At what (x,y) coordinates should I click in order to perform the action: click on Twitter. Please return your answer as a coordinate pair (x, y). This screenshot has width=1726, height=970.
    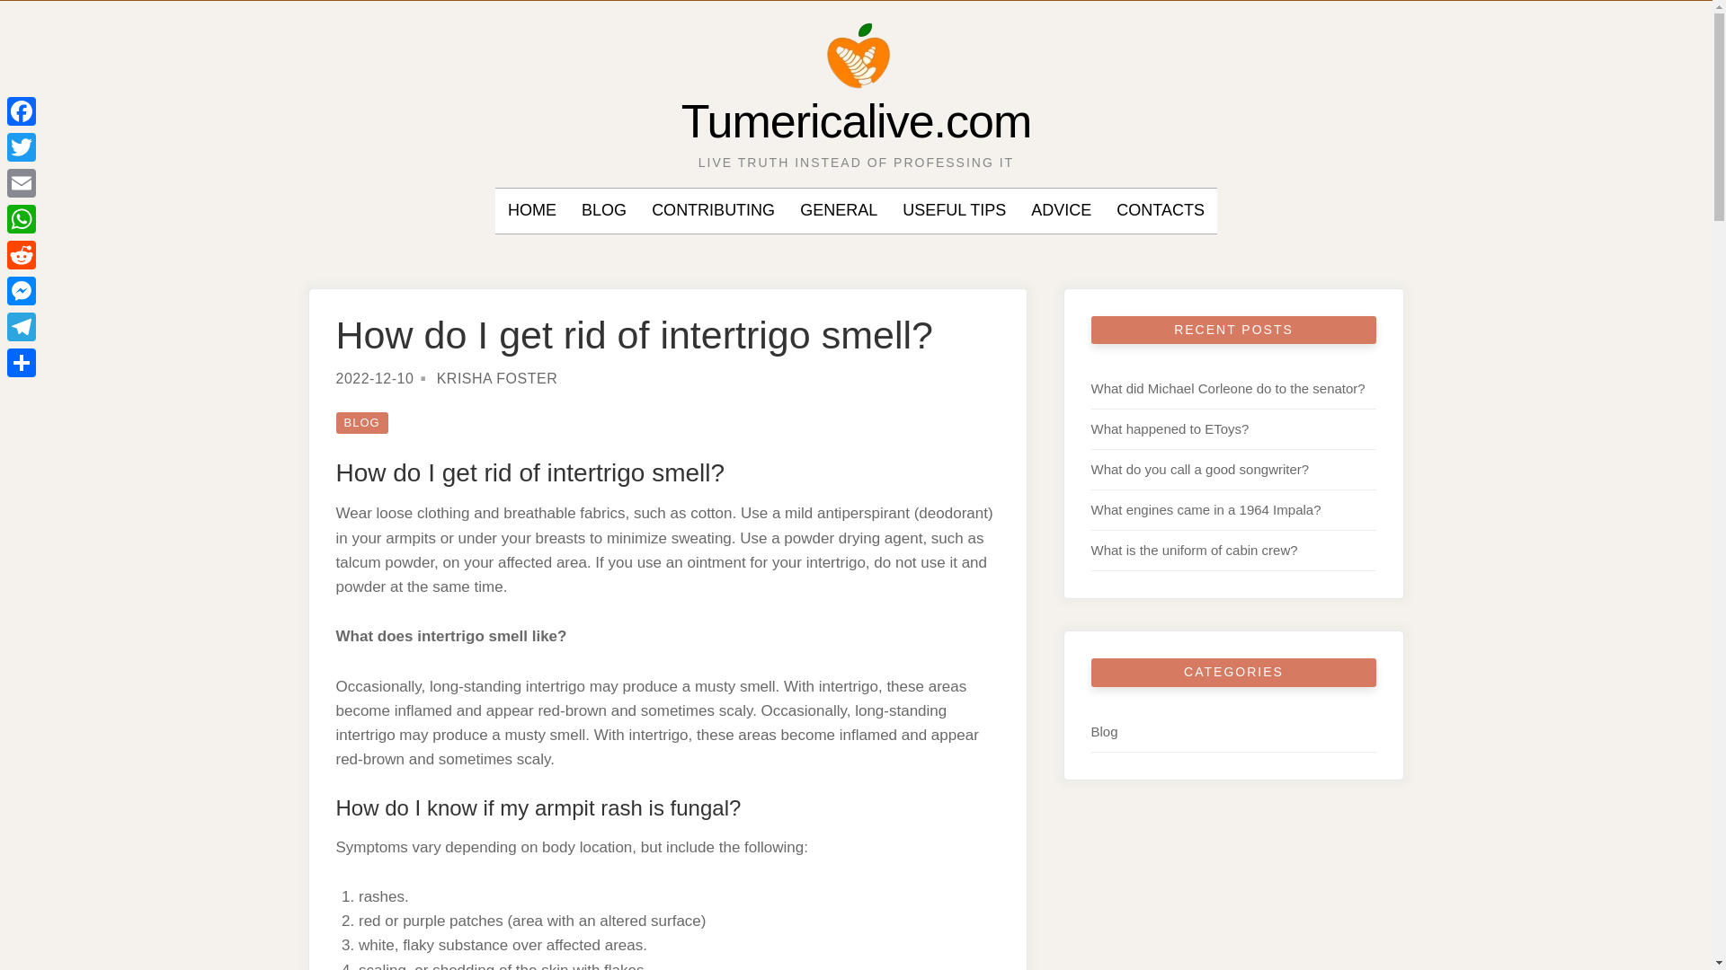
    Looking at the image, I should click on (22, 146).